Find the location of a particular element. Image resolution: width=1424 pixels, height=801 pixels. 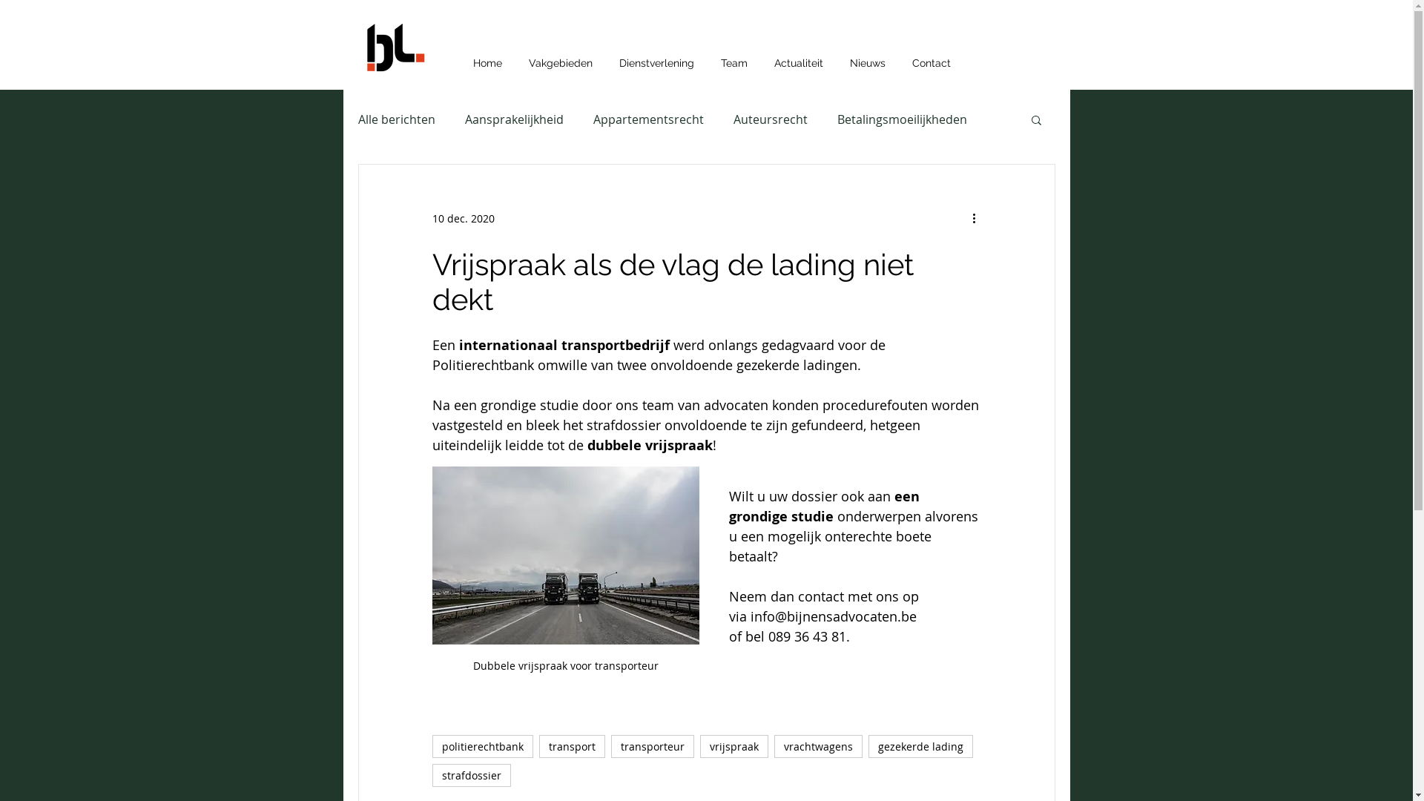

transport is located at coordinates (571, 746).